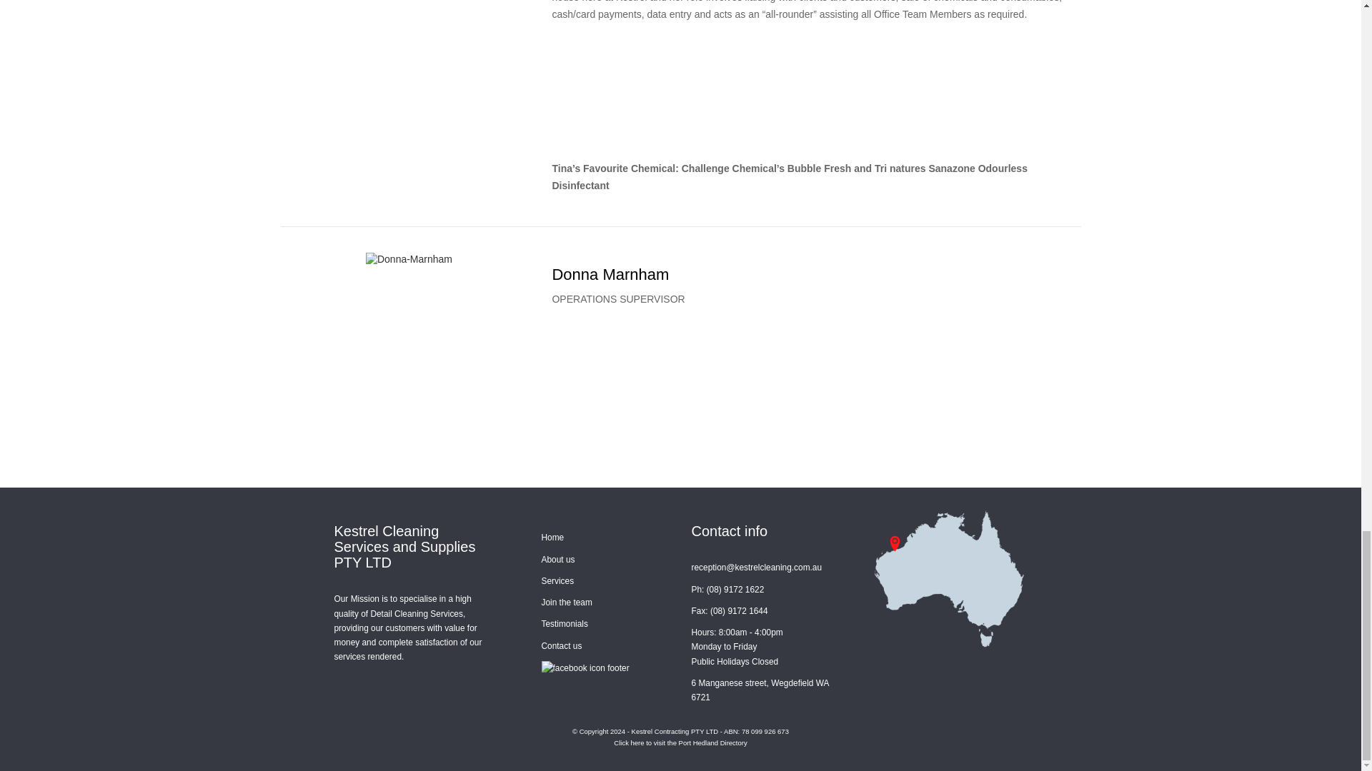 The width and height of the screenshot is (1372, 771). What do you see at coordinates (409, 260) in the screenshot?
I see `Donna-Marnham` at bounding box center [409, 260].